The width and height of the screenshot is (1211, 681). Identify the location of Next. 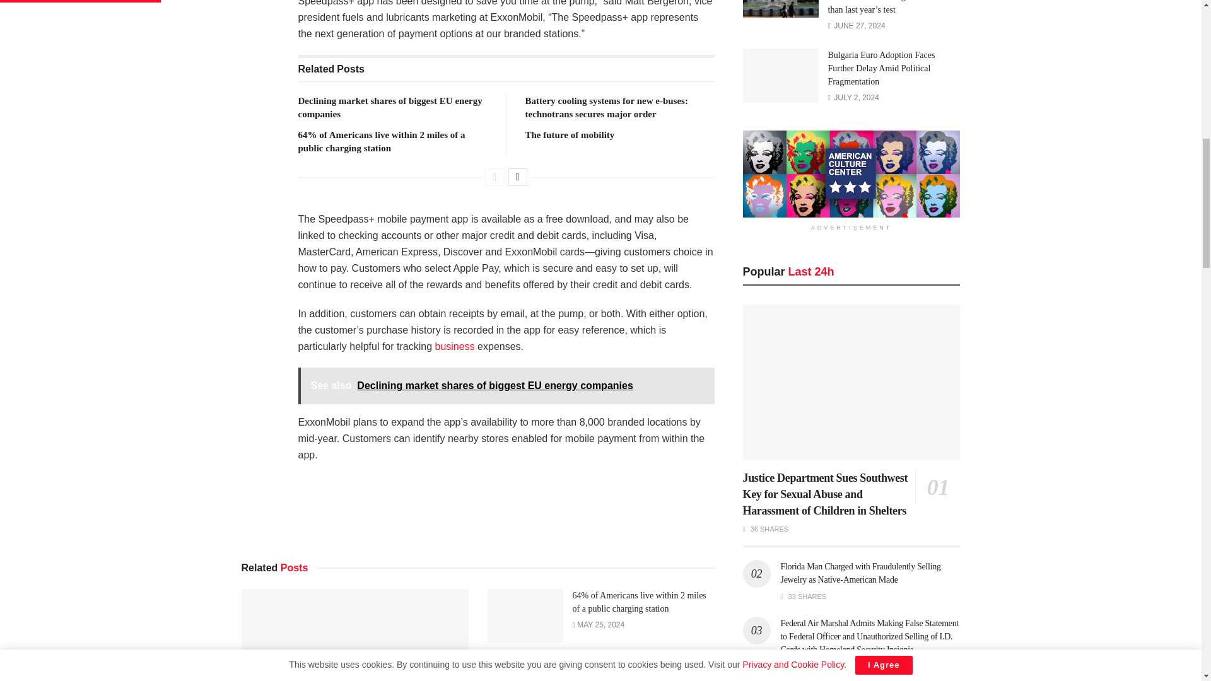
(517, 177).